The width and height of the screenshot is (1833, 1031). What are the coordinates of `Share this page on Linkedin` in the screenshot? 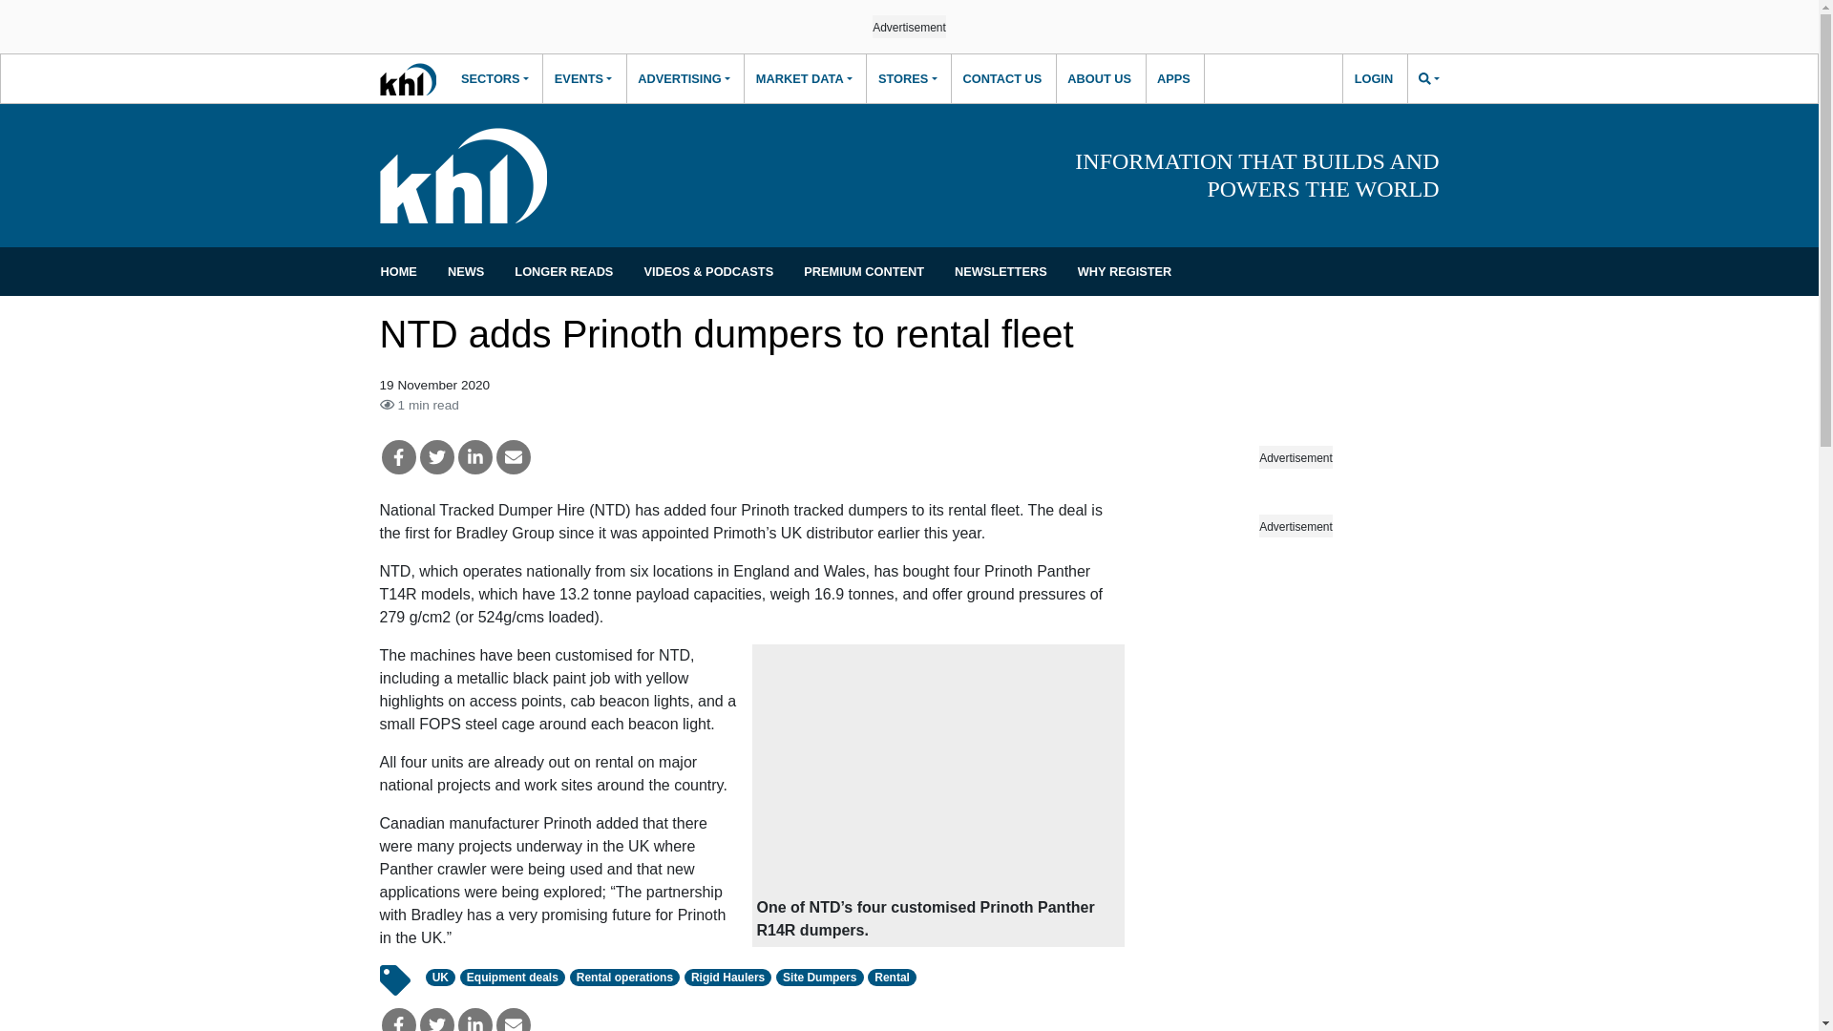 It's located at (475, 1020).